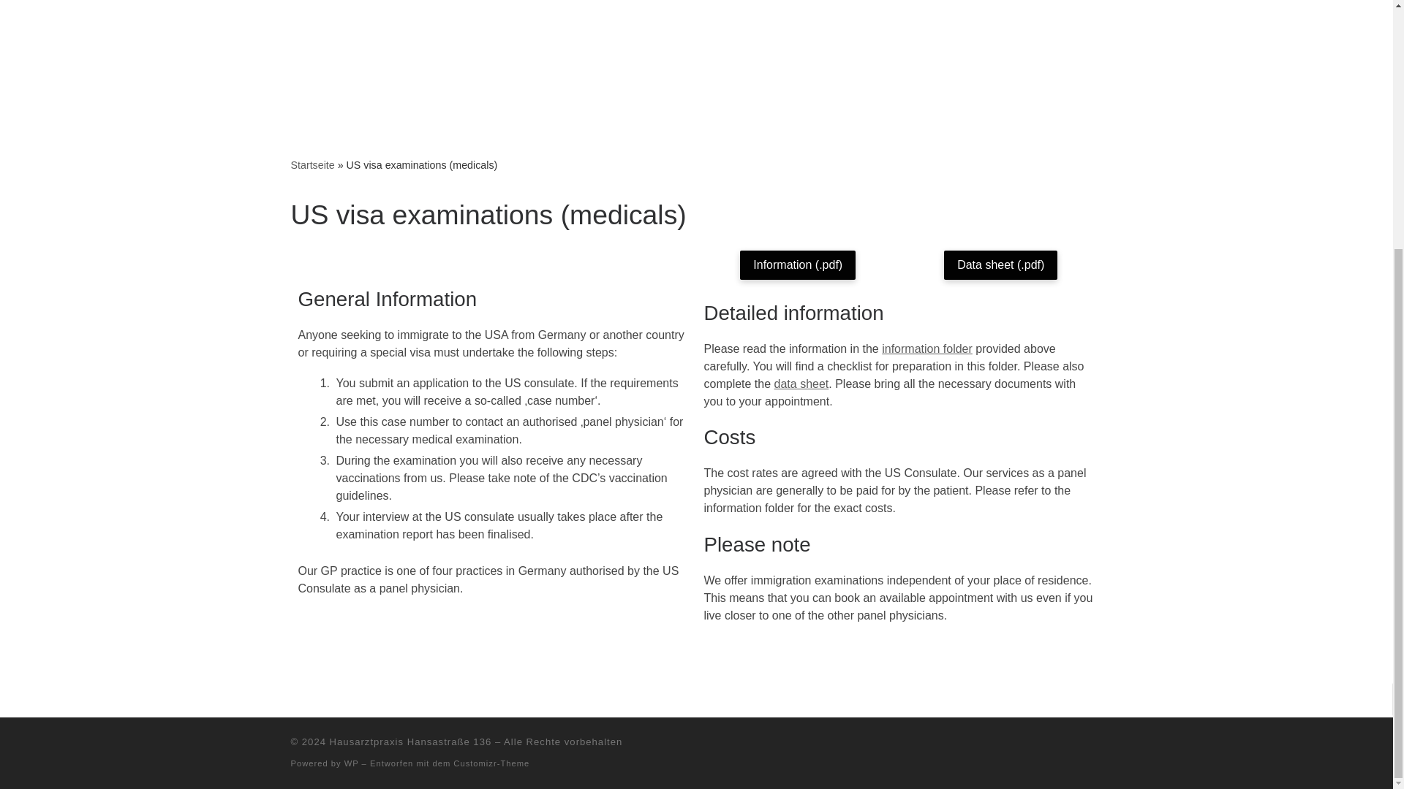  I want to click on Startseite, so click(313, 165).